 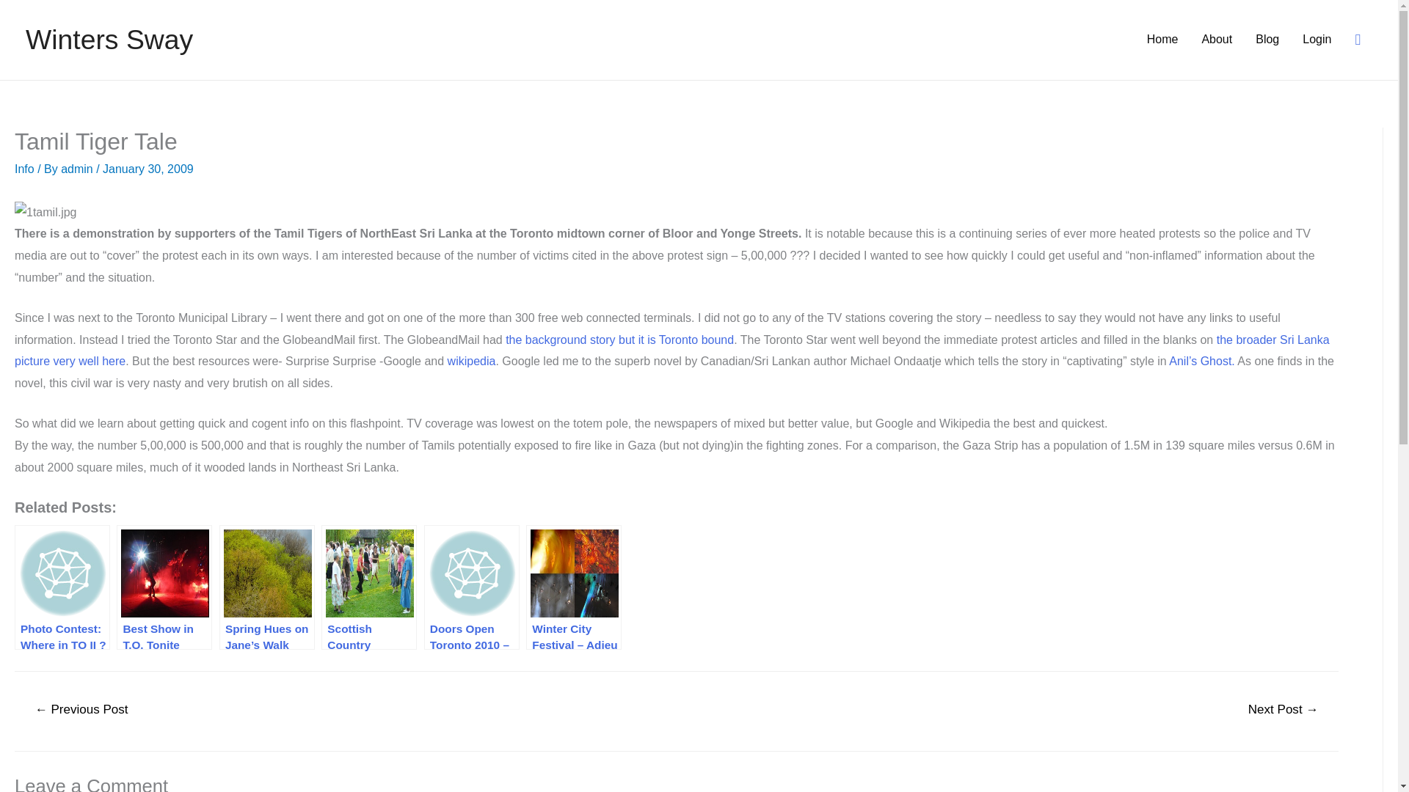 What do you see at coordinates (672, 351) in the screenshot?
I see `the broader Sri Lanka picture very well here` at bounding box center [672, 351].